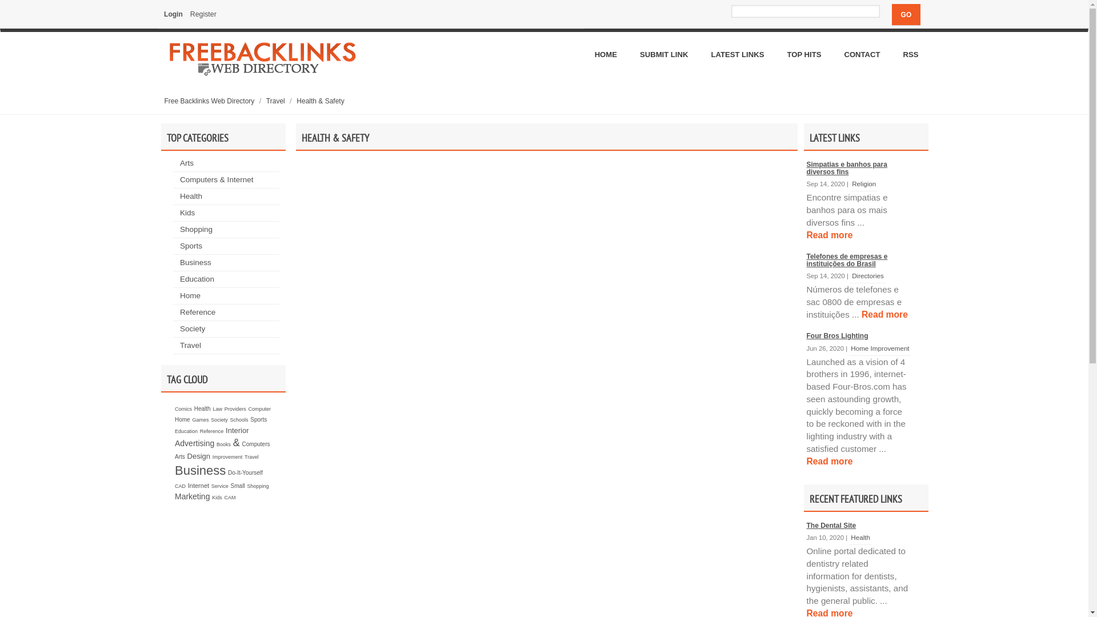  What do you see at coordinates (238, 486) in the screenshot?
I see `Small` at bounding box center [238, 486].